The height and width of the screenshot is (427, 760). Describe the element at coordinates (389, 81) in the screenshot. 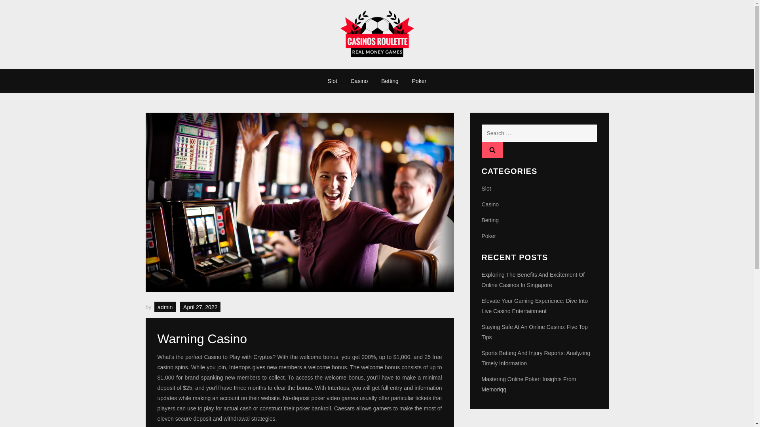

I see `Betting` at that location.